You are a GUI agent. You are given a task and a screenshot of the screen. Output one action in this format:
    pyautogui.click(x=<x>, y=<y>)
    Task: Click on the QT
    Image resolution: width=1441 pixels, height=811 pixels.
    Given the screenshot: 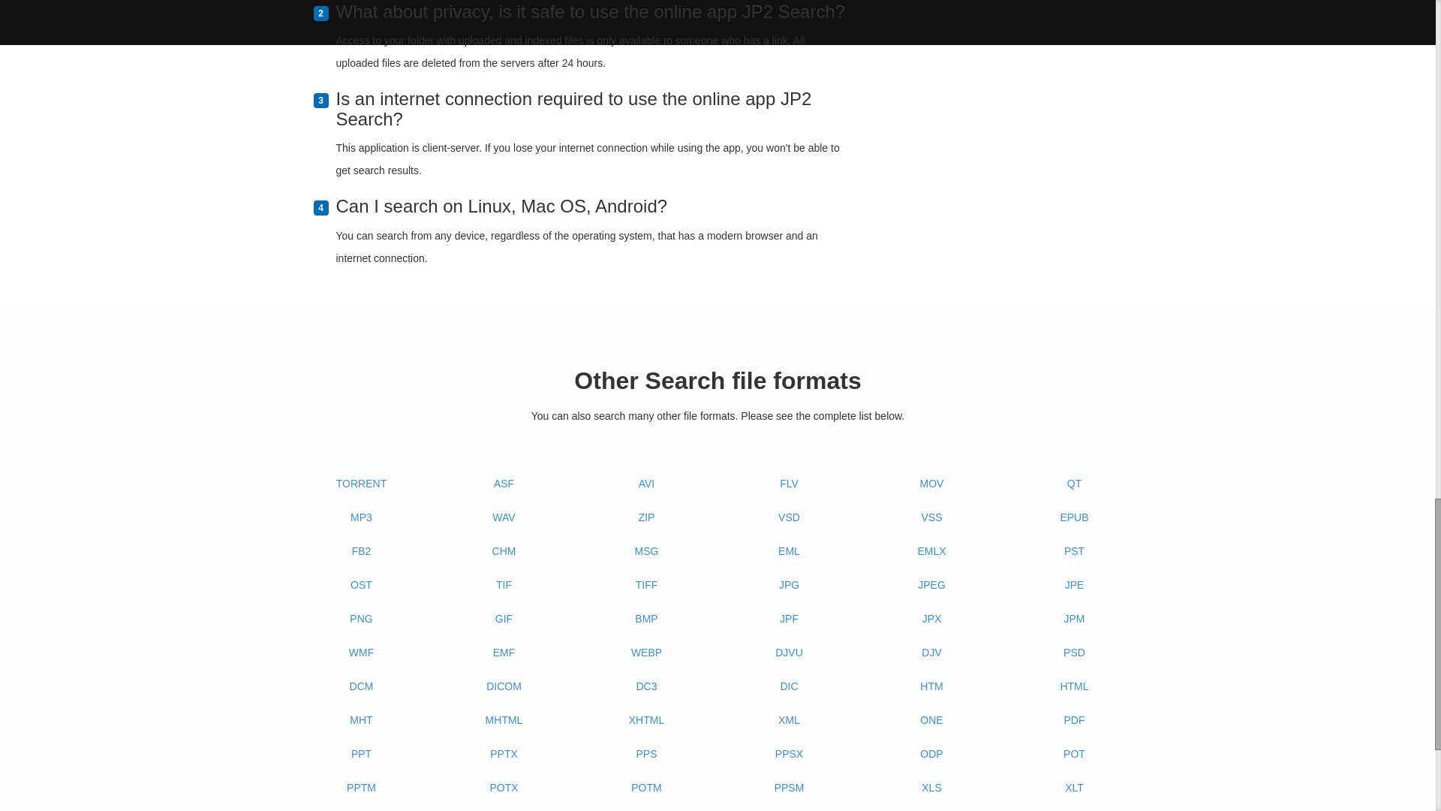 What is the action you would take?
    pyautogui.click(x=1075, y=484)
    